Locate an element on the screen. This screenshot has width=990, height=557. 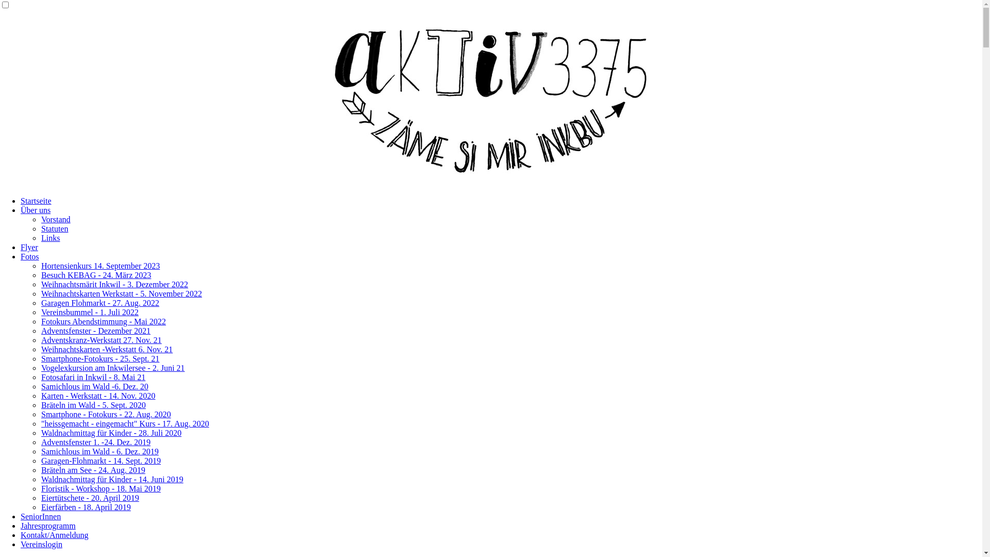
Adventskranz-Werkstatt 27. Nov. 21 is located at coordinates (102, 340).